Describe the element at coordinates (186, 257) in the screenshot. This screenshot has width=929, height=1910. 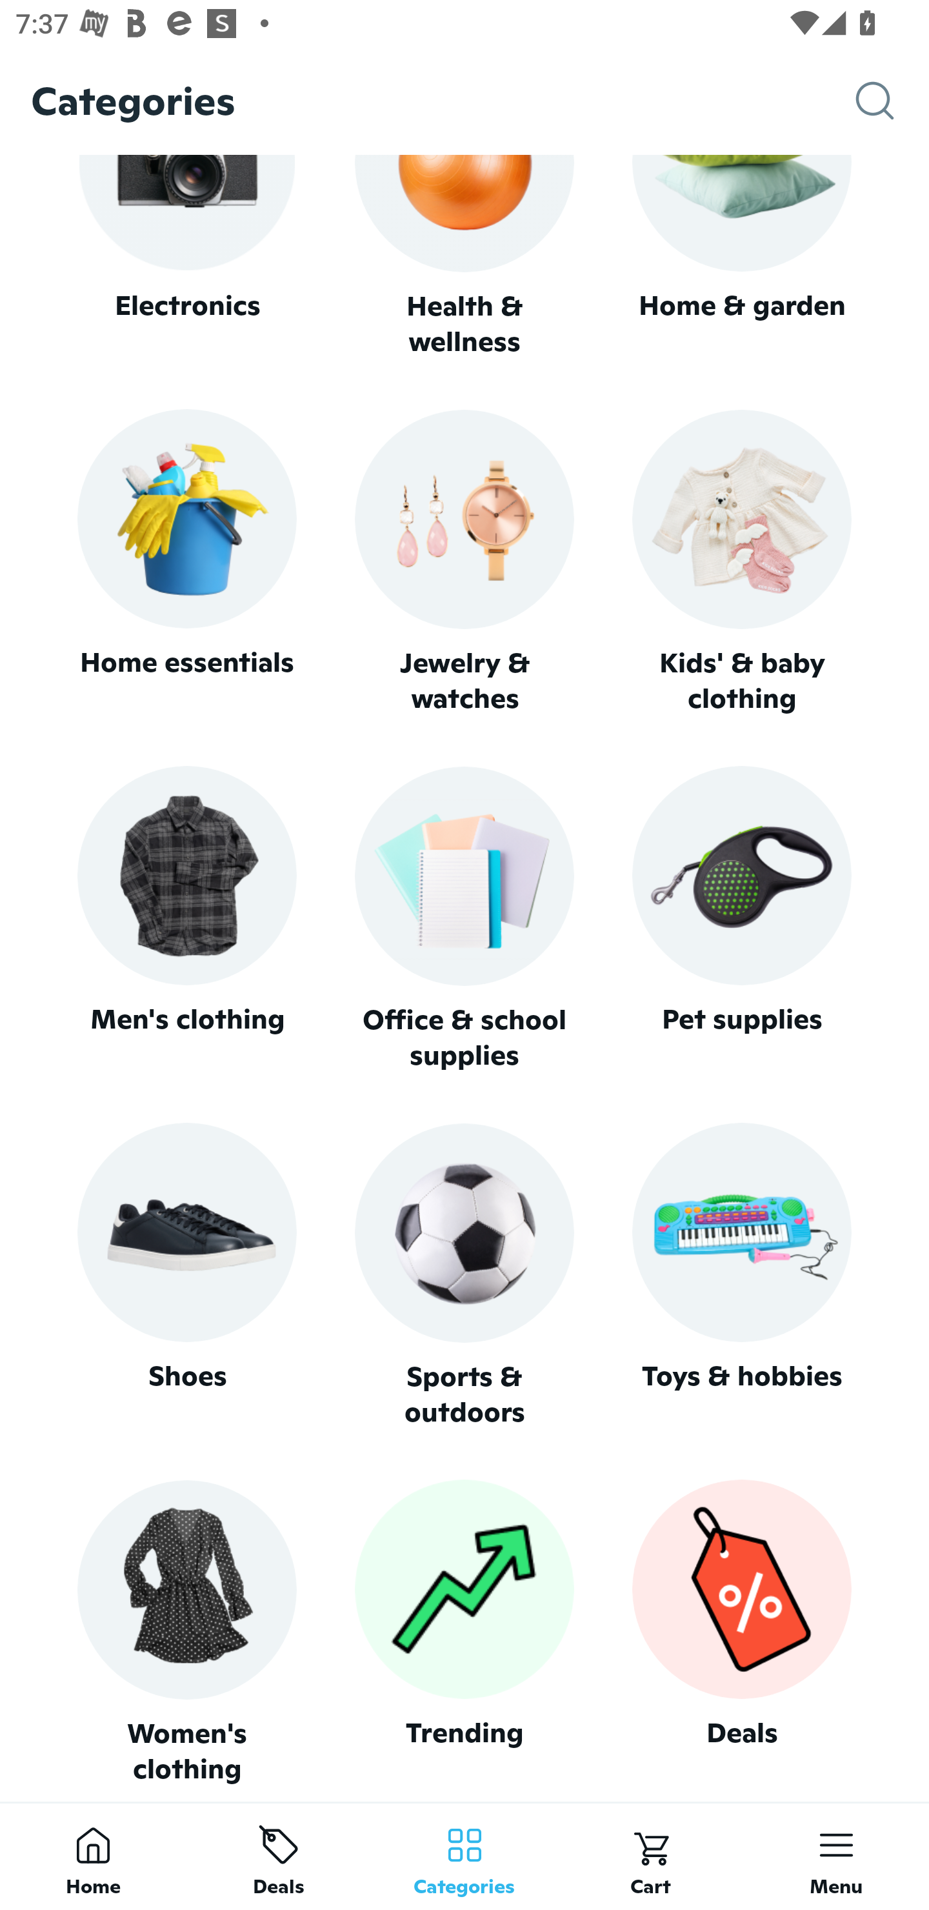
I see `Electronics` at that location.